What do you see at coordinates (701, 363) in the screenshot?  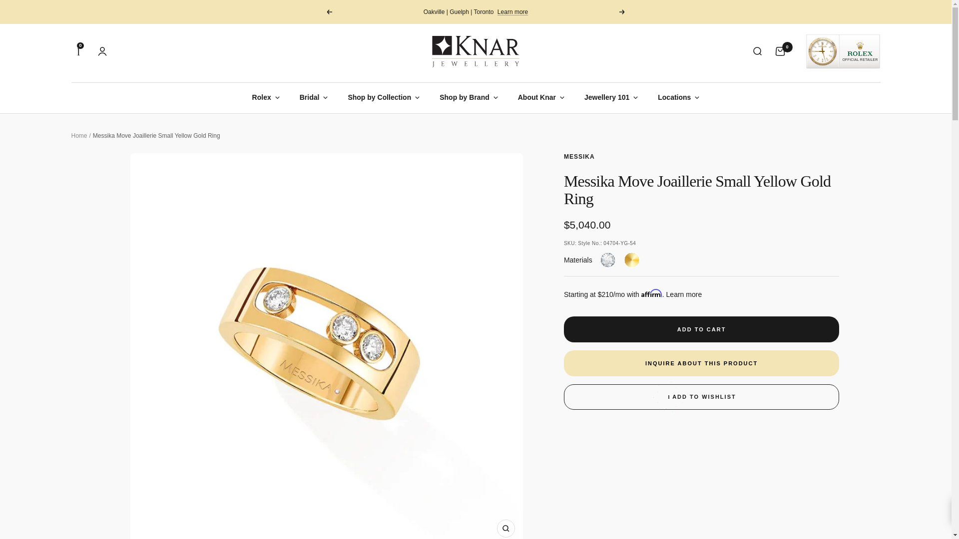 I see `INQUIRE ABOUT THIS PRODUCT` at bounding box center [701, 363].